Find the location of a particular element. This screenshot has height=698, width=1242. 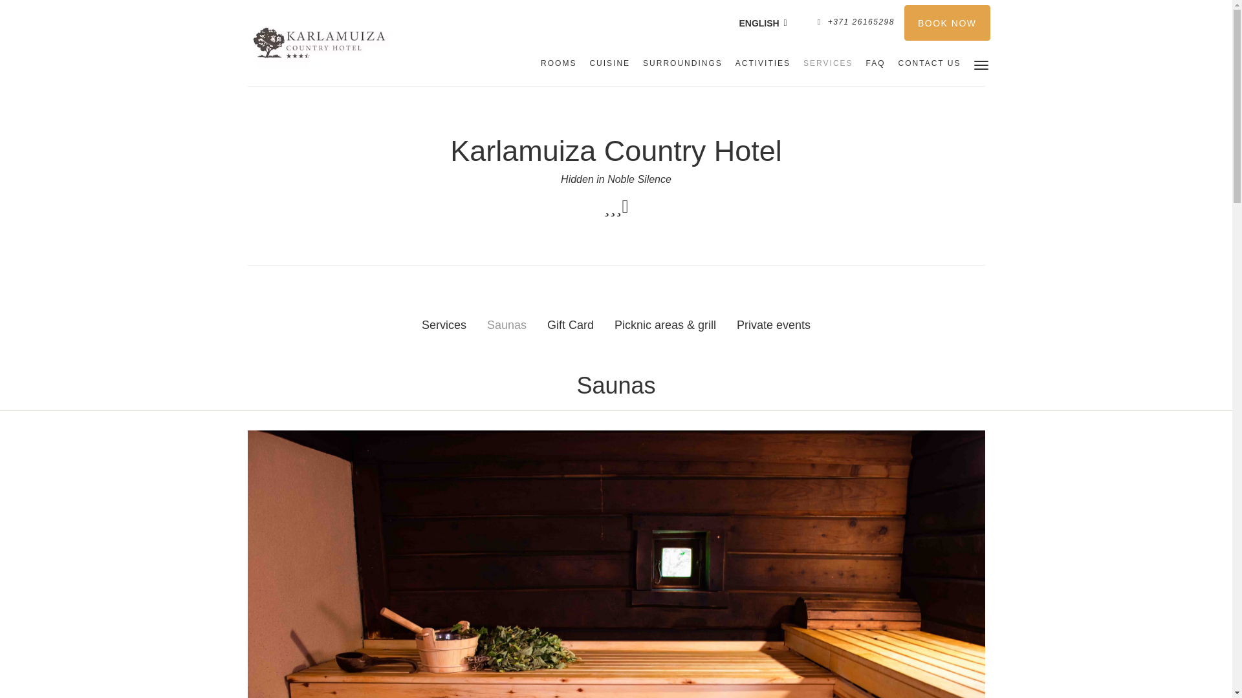

CUISINE is located at coordinates (609, 63).